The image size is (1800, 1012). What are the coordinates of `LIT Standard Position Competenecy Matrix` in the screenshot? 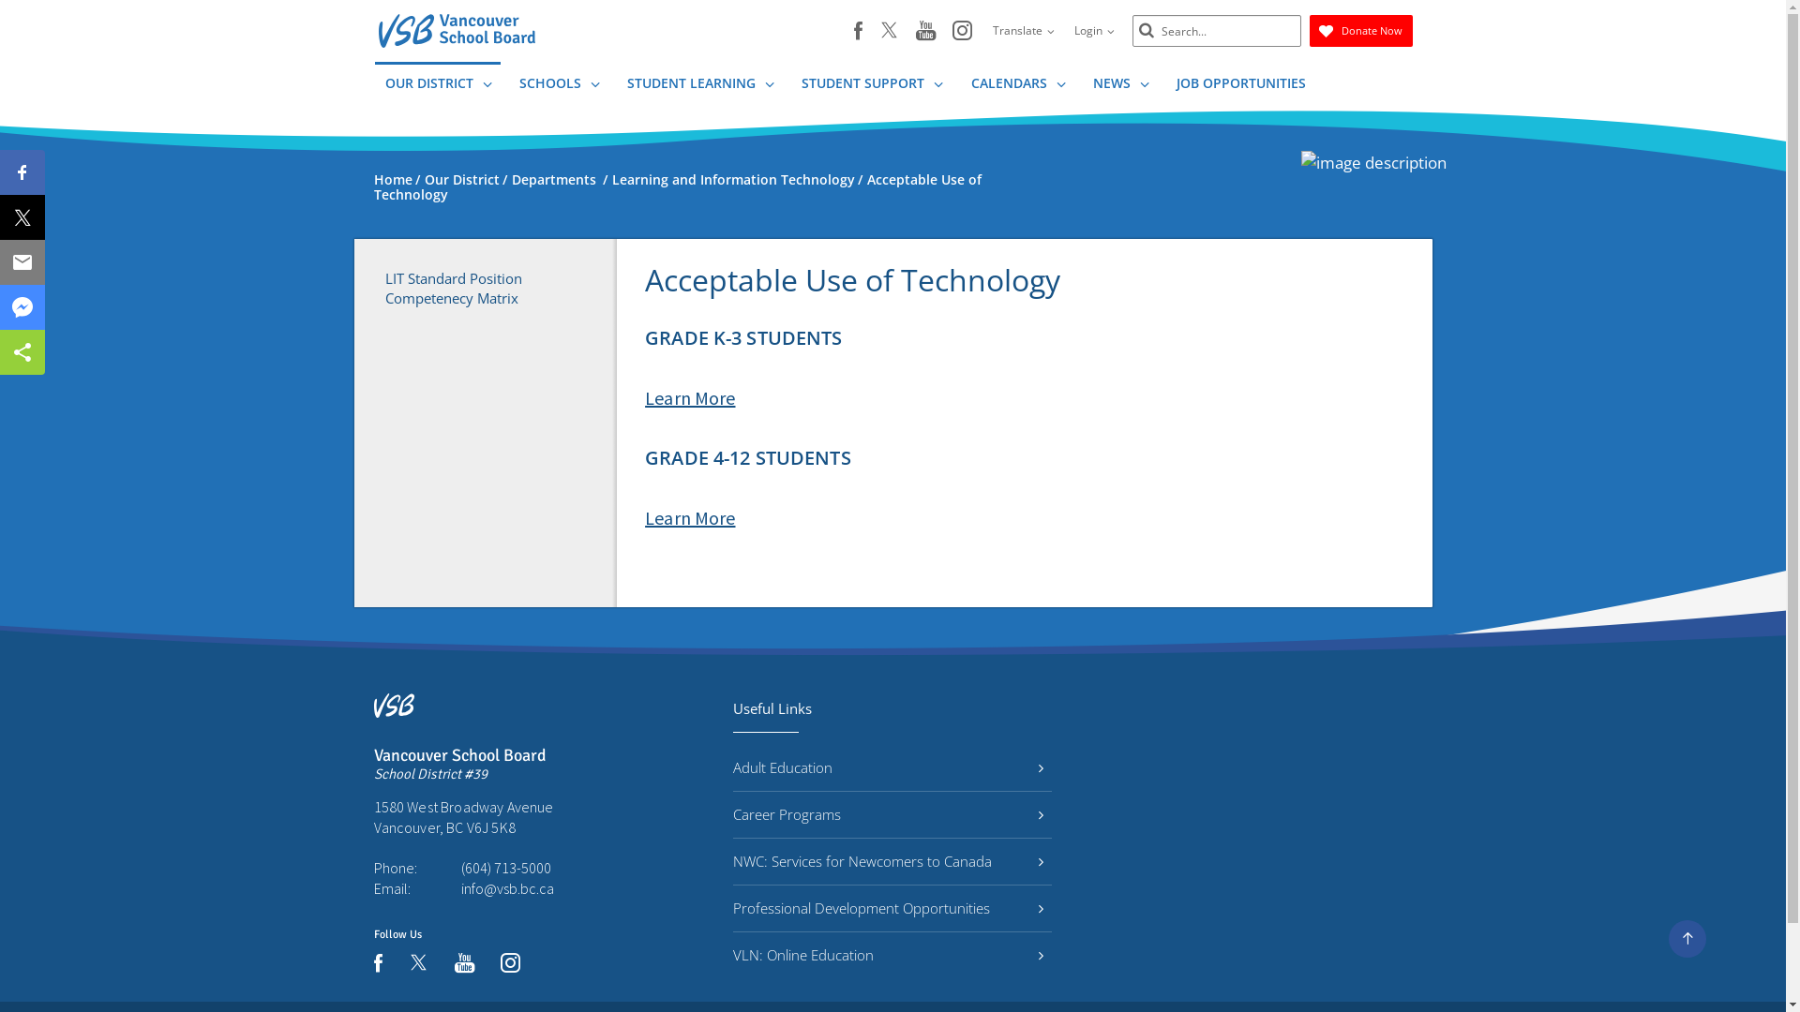 It's located at (486, 289).